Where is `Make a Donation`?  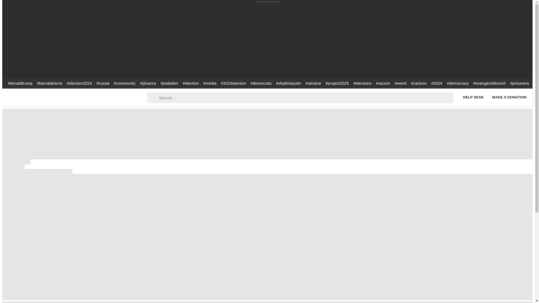
Make a Donation is located at coordinates (509, 97).